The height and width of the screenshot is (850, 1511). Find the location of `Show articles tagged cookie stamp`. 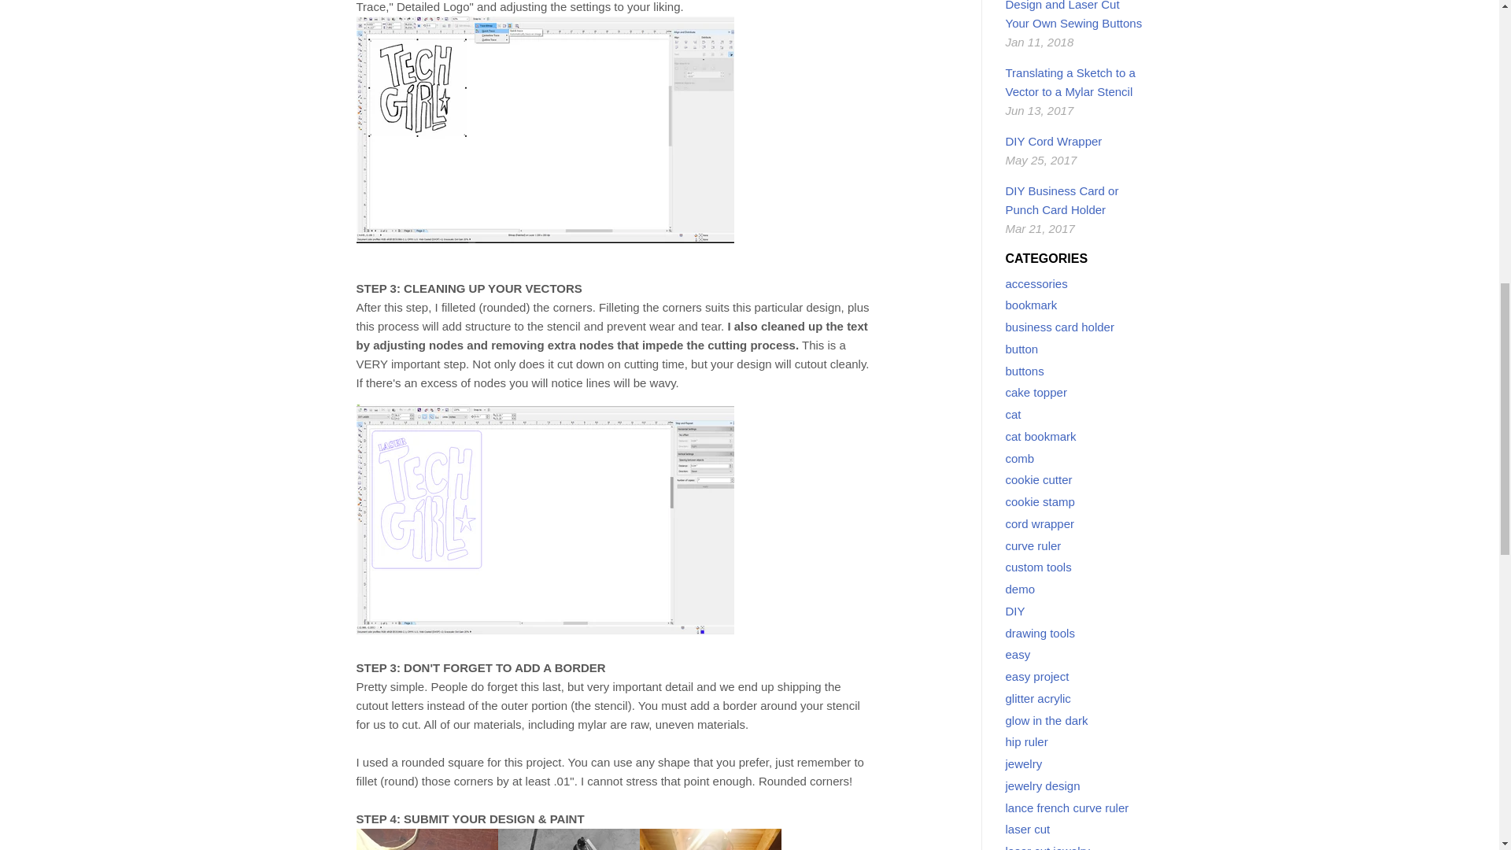

Show articles tagged cookie stamp is located at coordinates (1040, 501).